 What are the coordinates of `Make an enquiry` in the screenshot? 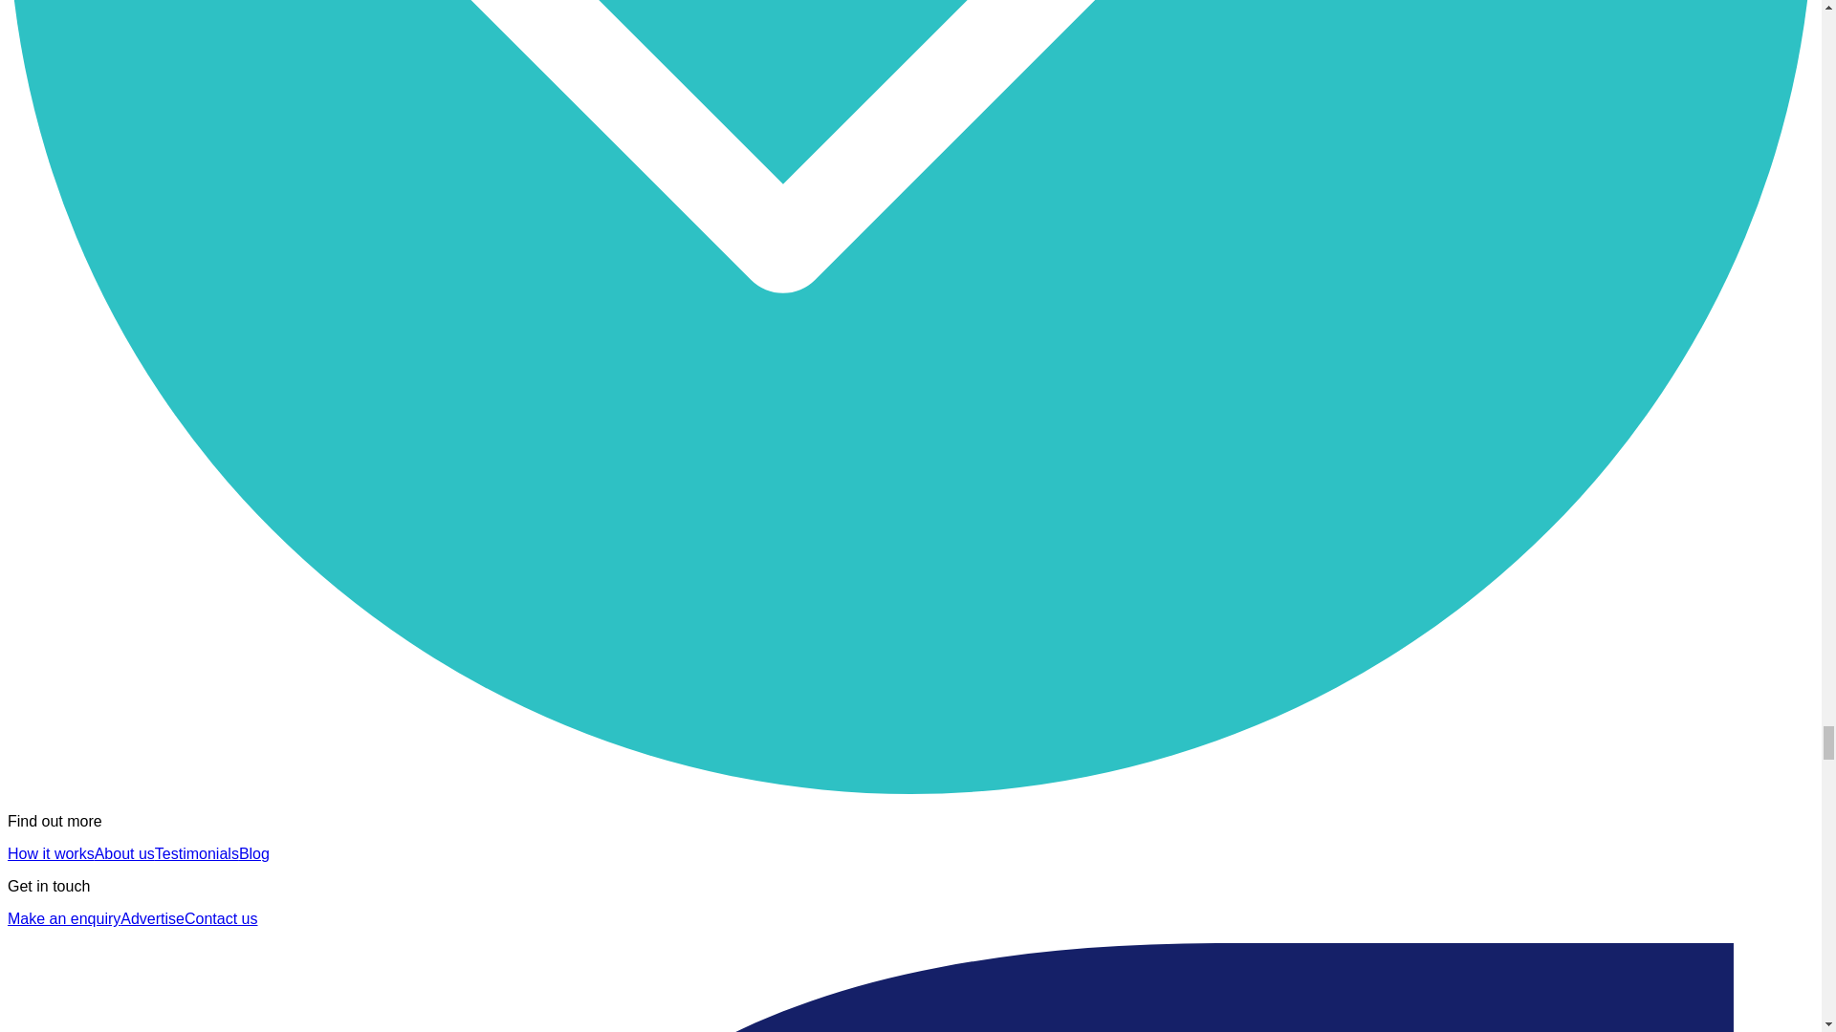 It's located at (63, 917).